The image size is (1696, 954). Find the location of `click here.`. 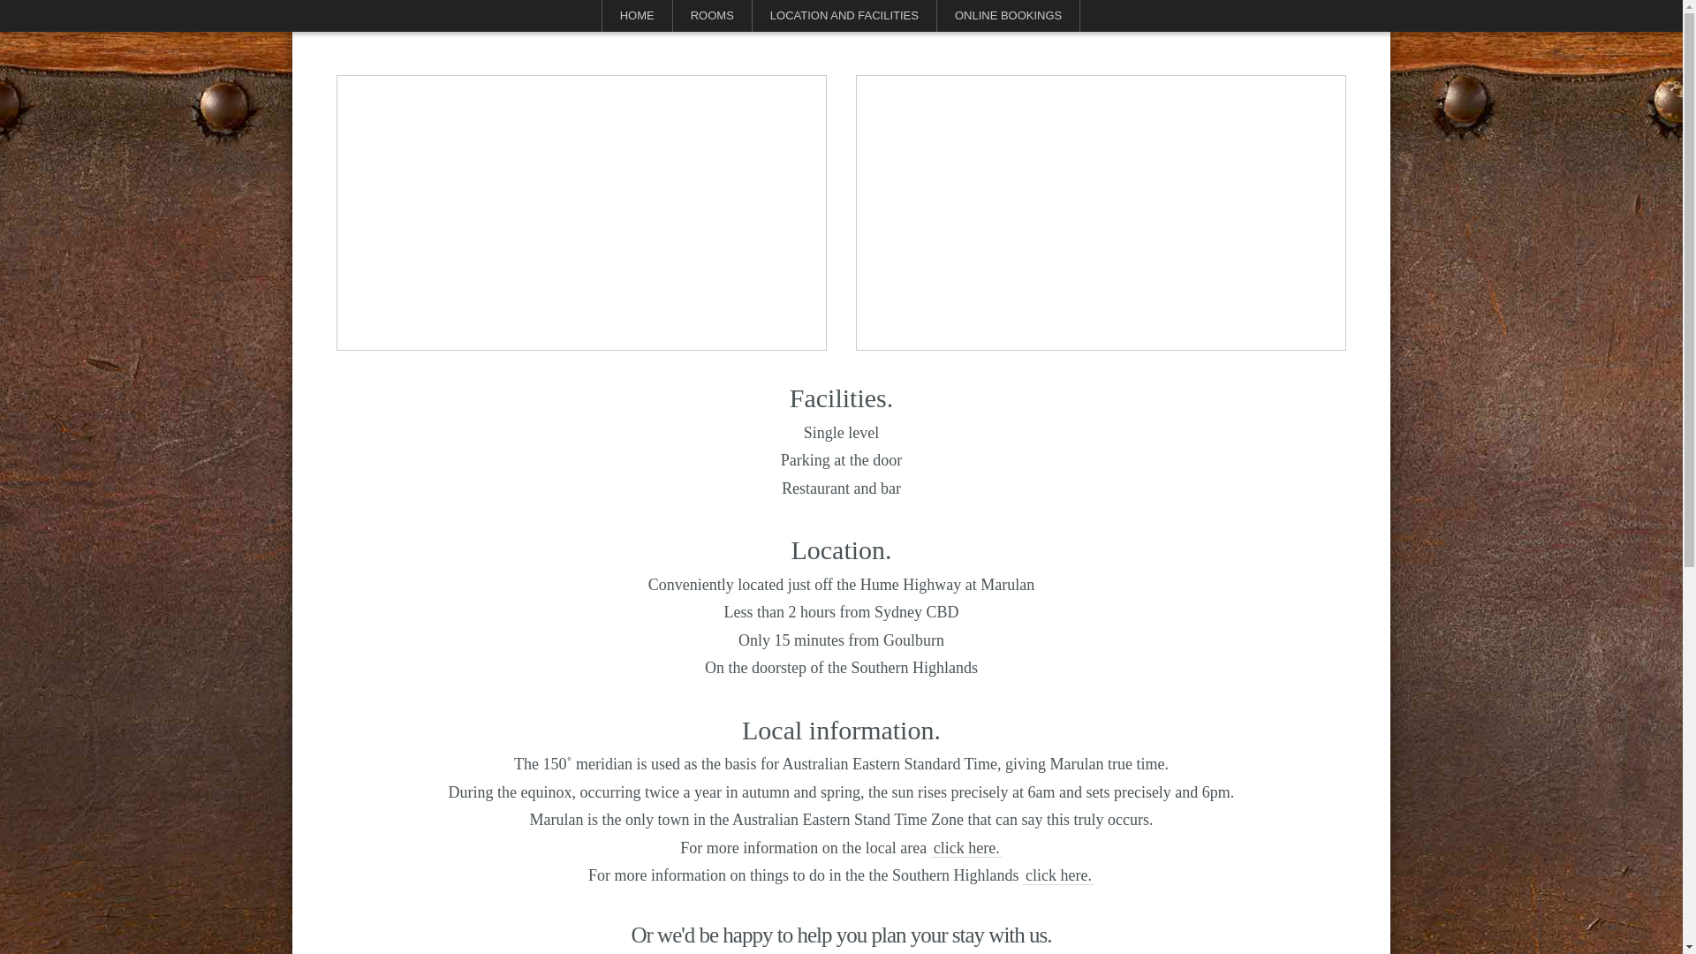

click here. is located at coordinates (1058, 876).